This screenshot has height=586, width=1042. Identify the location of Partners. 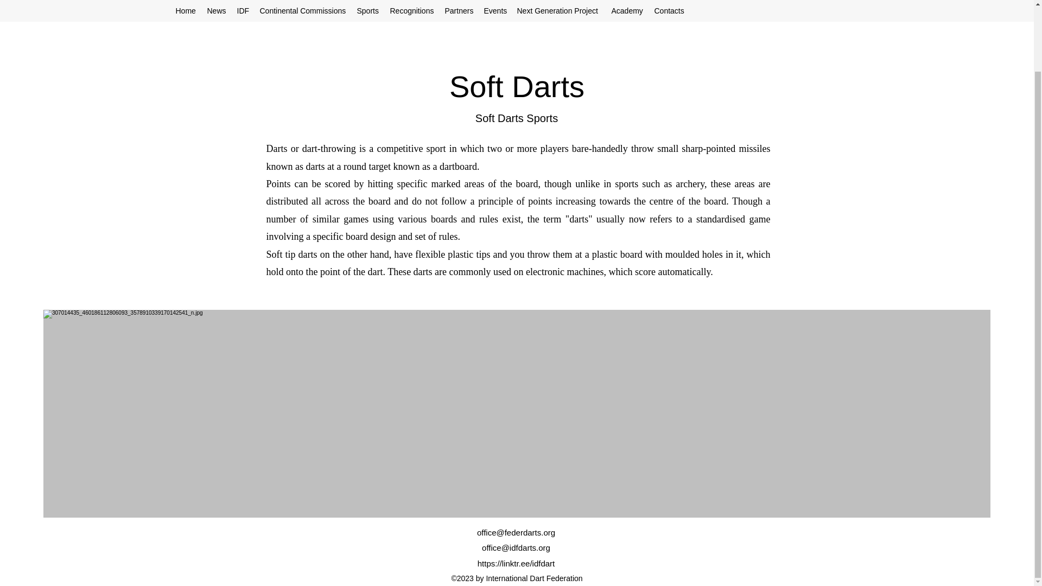
(459, 11).